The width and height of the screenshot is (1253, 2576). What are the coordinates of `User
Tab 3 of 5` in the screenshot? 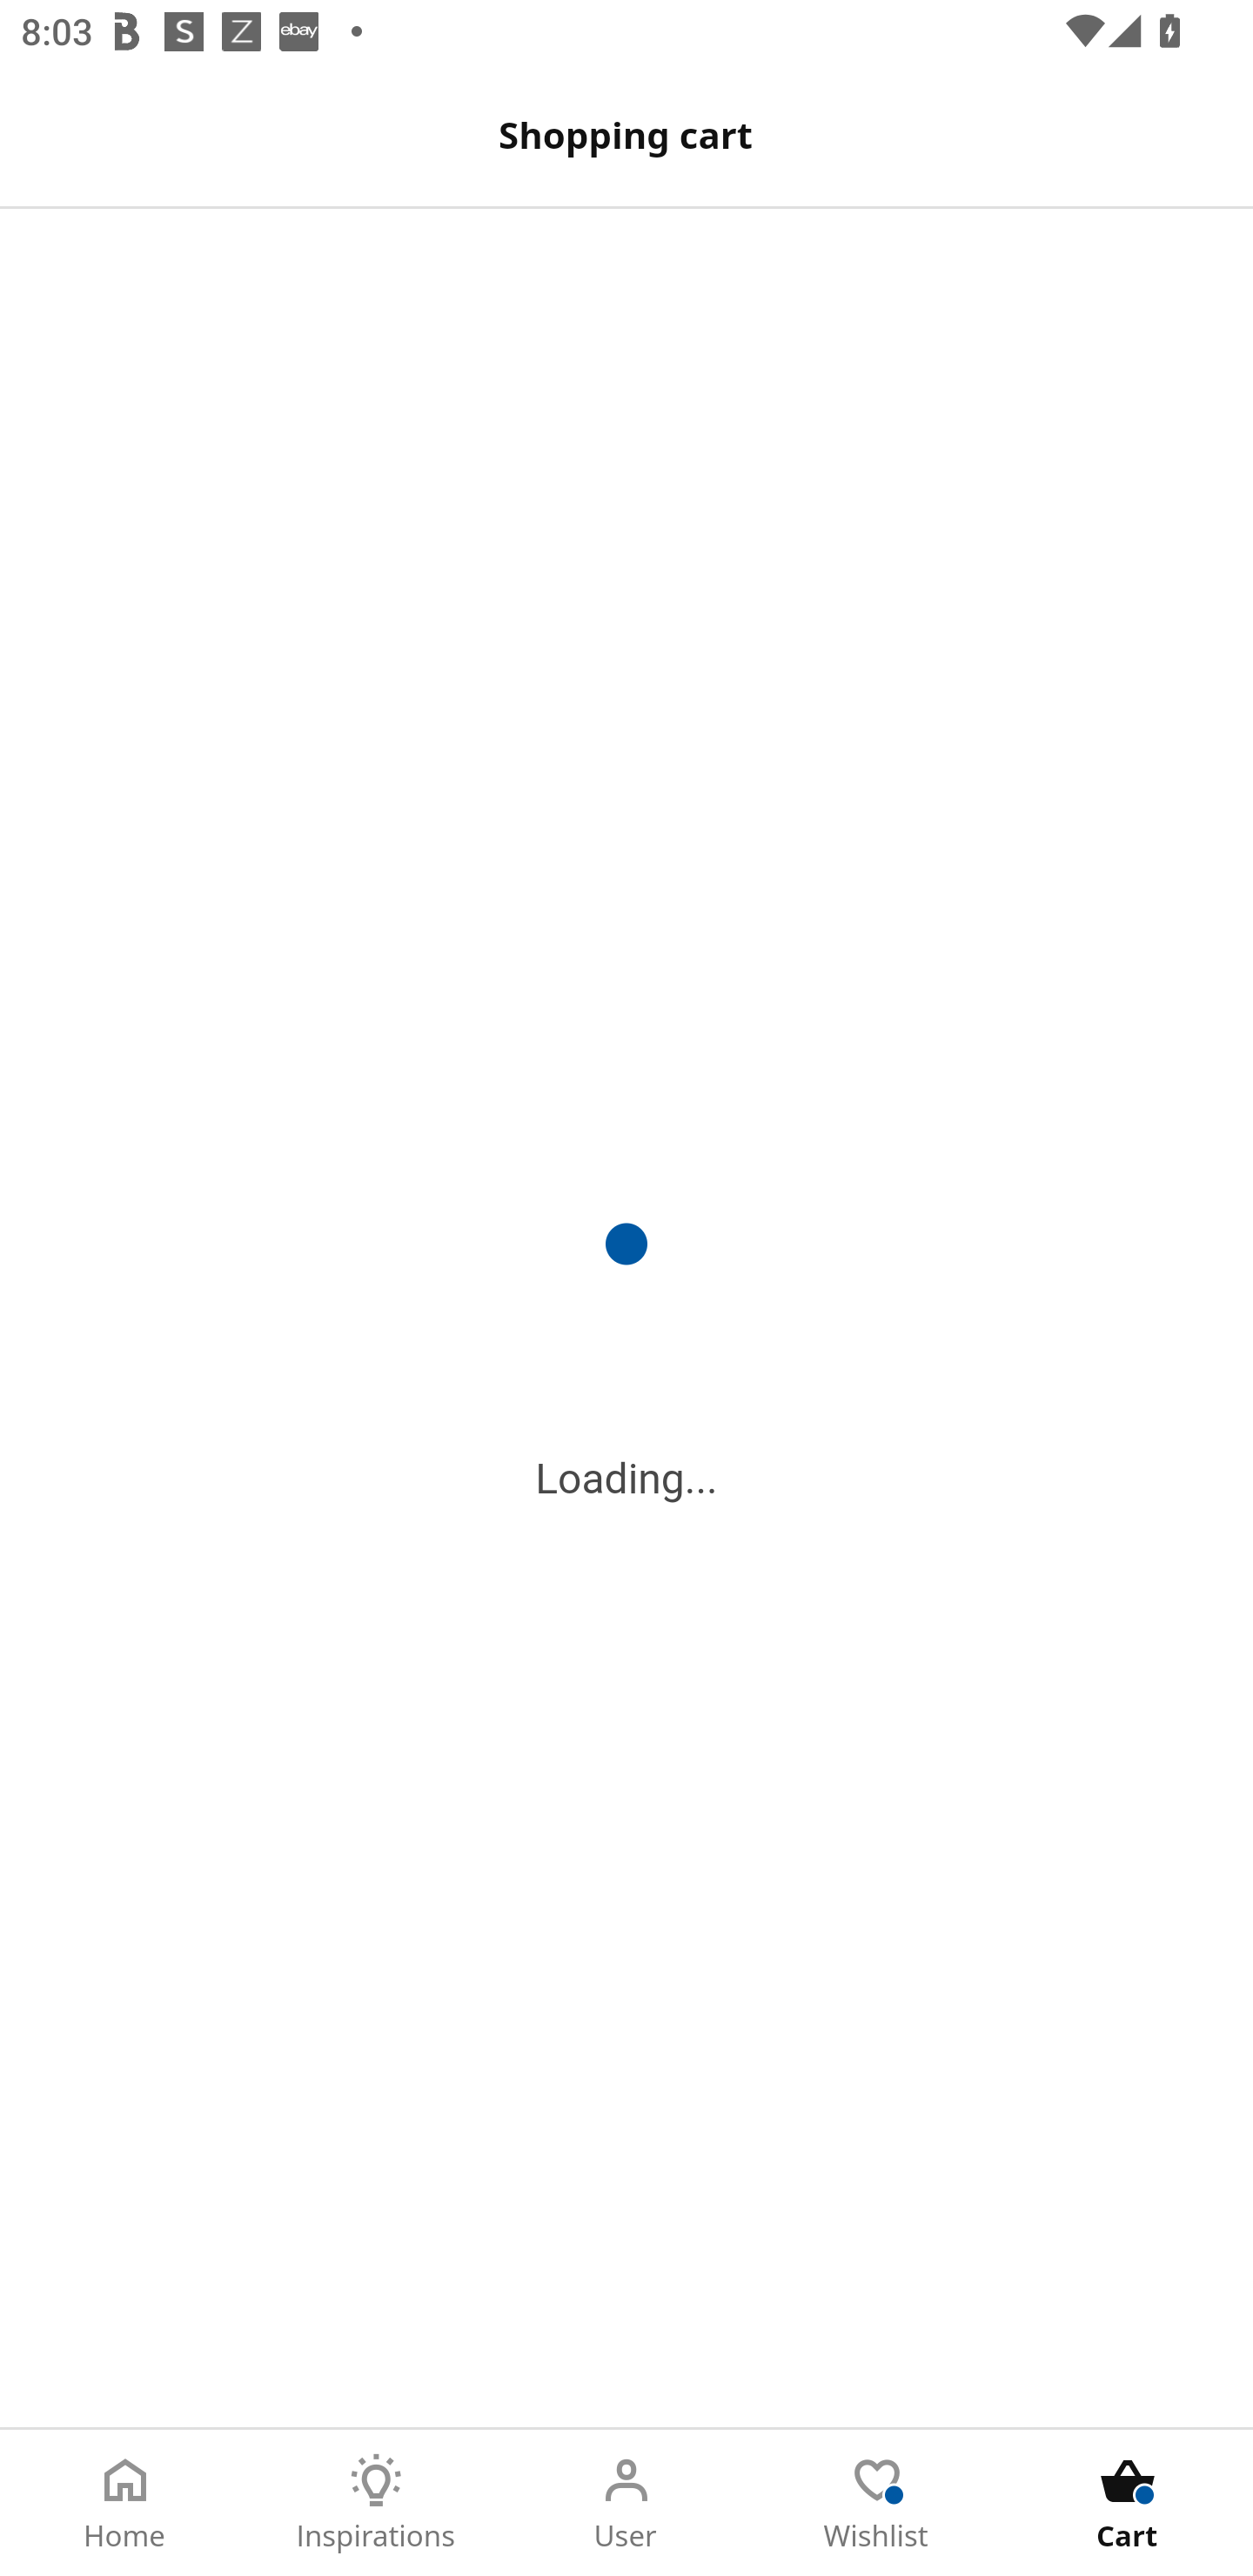 It's located at (626, 2503).